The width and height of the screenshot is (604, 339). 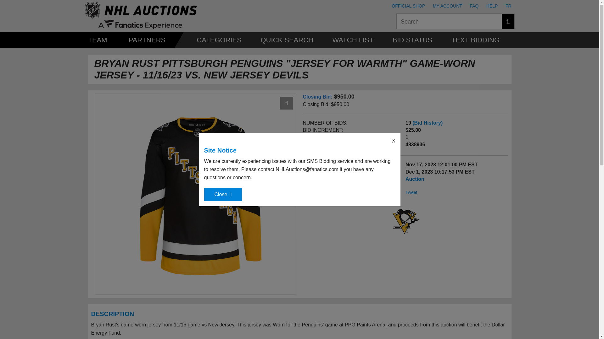 I want to click on MY ACCOUNT, so click(x=447, y=6).